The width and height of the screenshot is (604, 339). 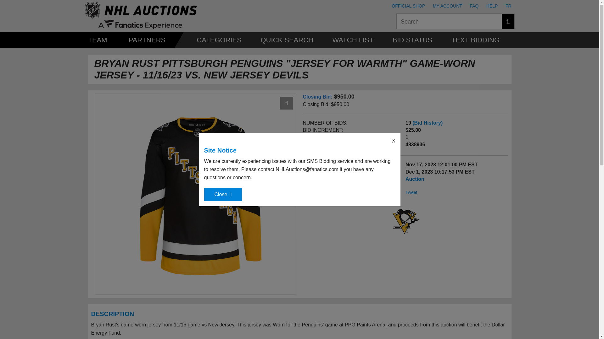 I want to click on MY ACCOUNT, so click(x=447, y=6).